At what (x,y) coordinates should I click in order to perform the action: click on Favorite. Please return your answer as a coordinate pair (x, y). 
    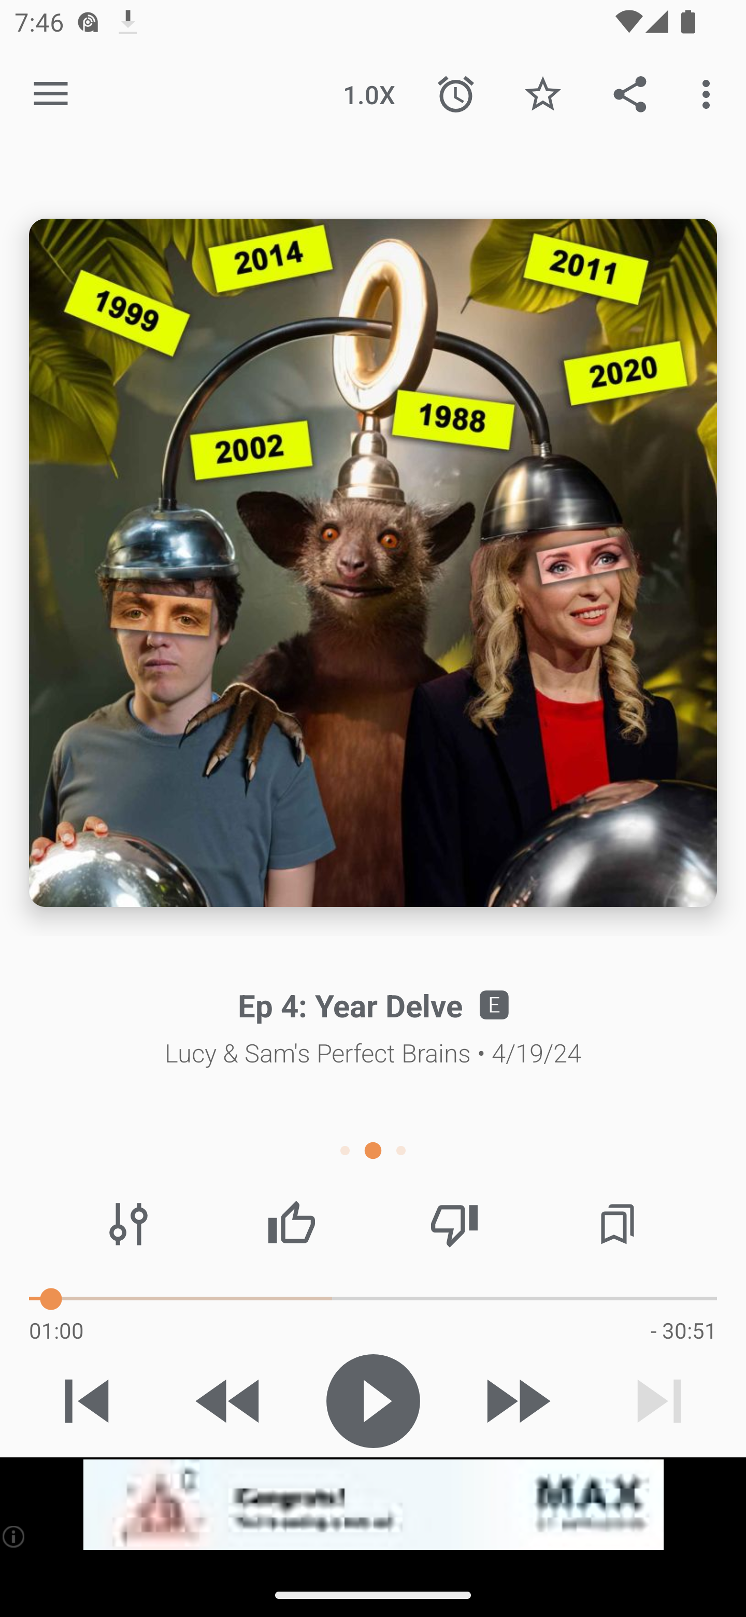
    Looking at the image, I should click on (542, 93).